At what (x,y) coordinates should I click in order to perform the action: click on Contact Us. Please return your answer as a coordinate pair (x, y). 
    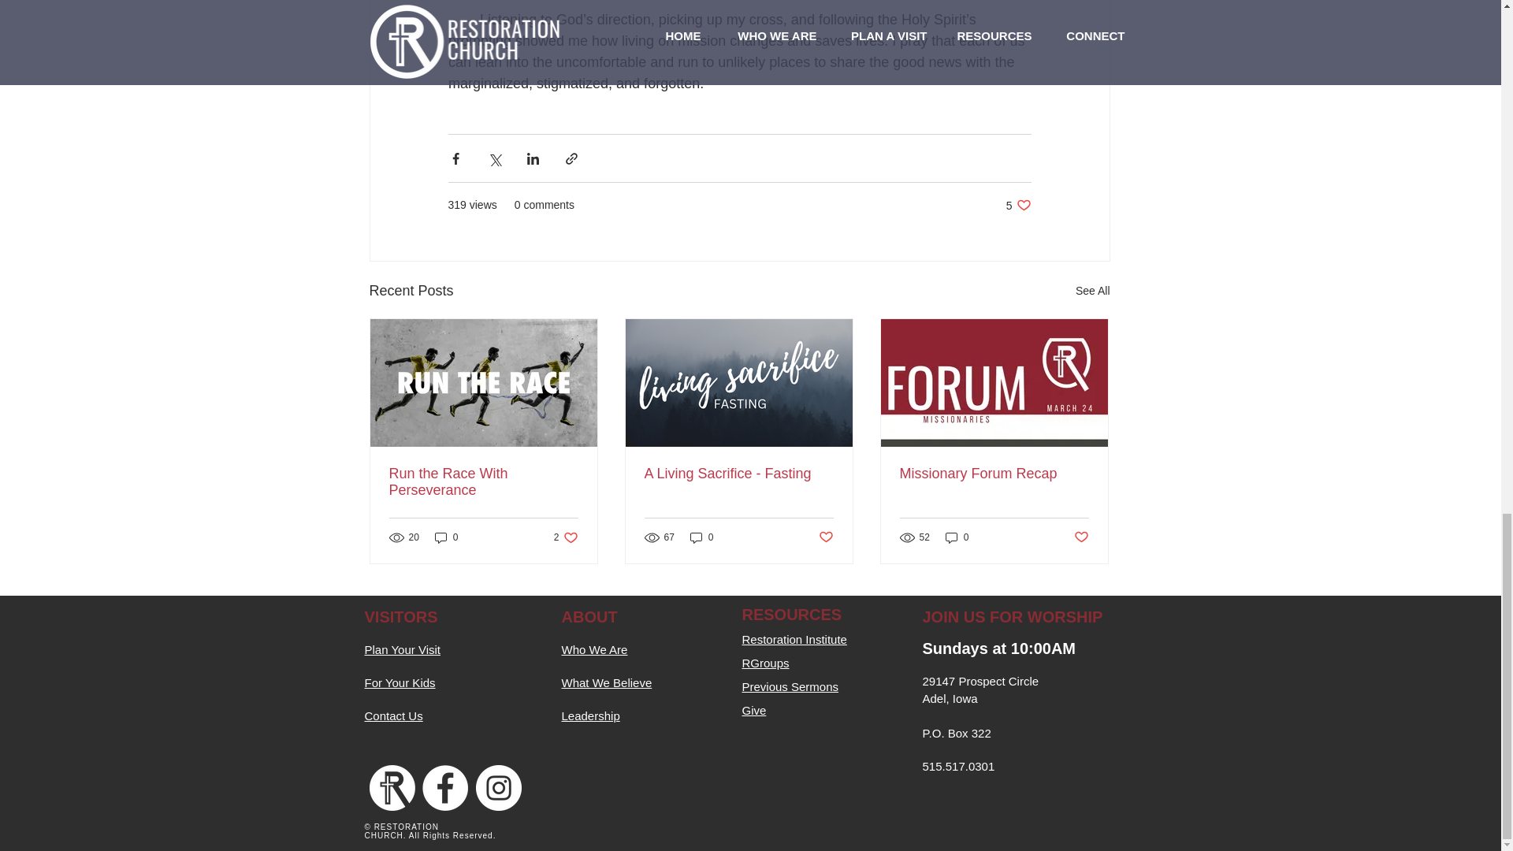
    Looking at the image, I should click on (392, 715).